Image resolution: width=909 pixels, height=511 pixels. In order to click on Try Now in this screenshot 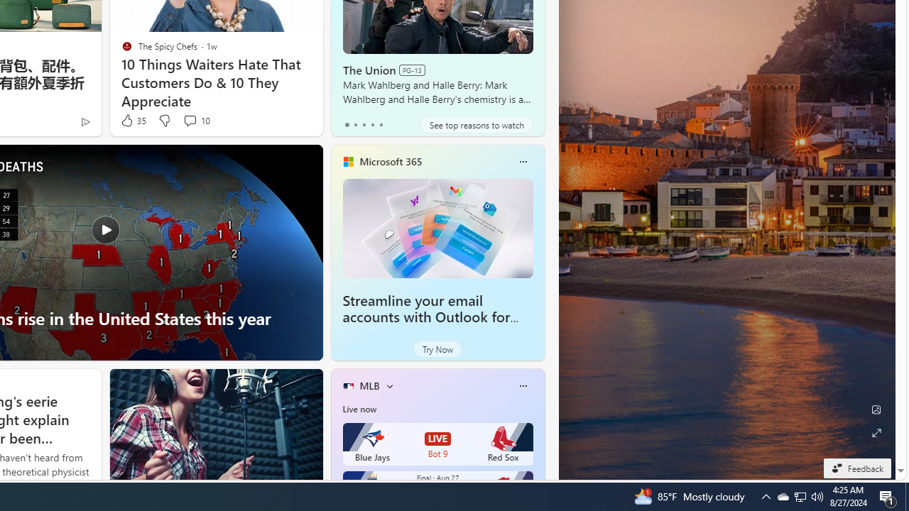, I will do `click(437, 349)`.